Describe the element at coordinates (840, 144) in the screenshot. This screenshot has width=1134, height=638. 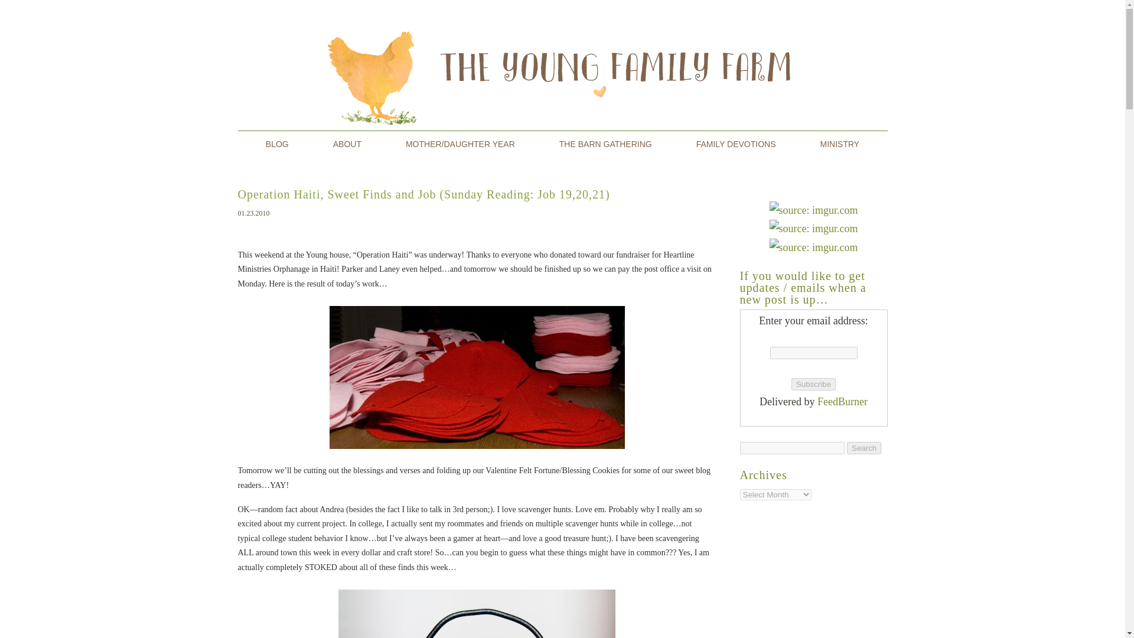
I see `MINISTRY` at that location.